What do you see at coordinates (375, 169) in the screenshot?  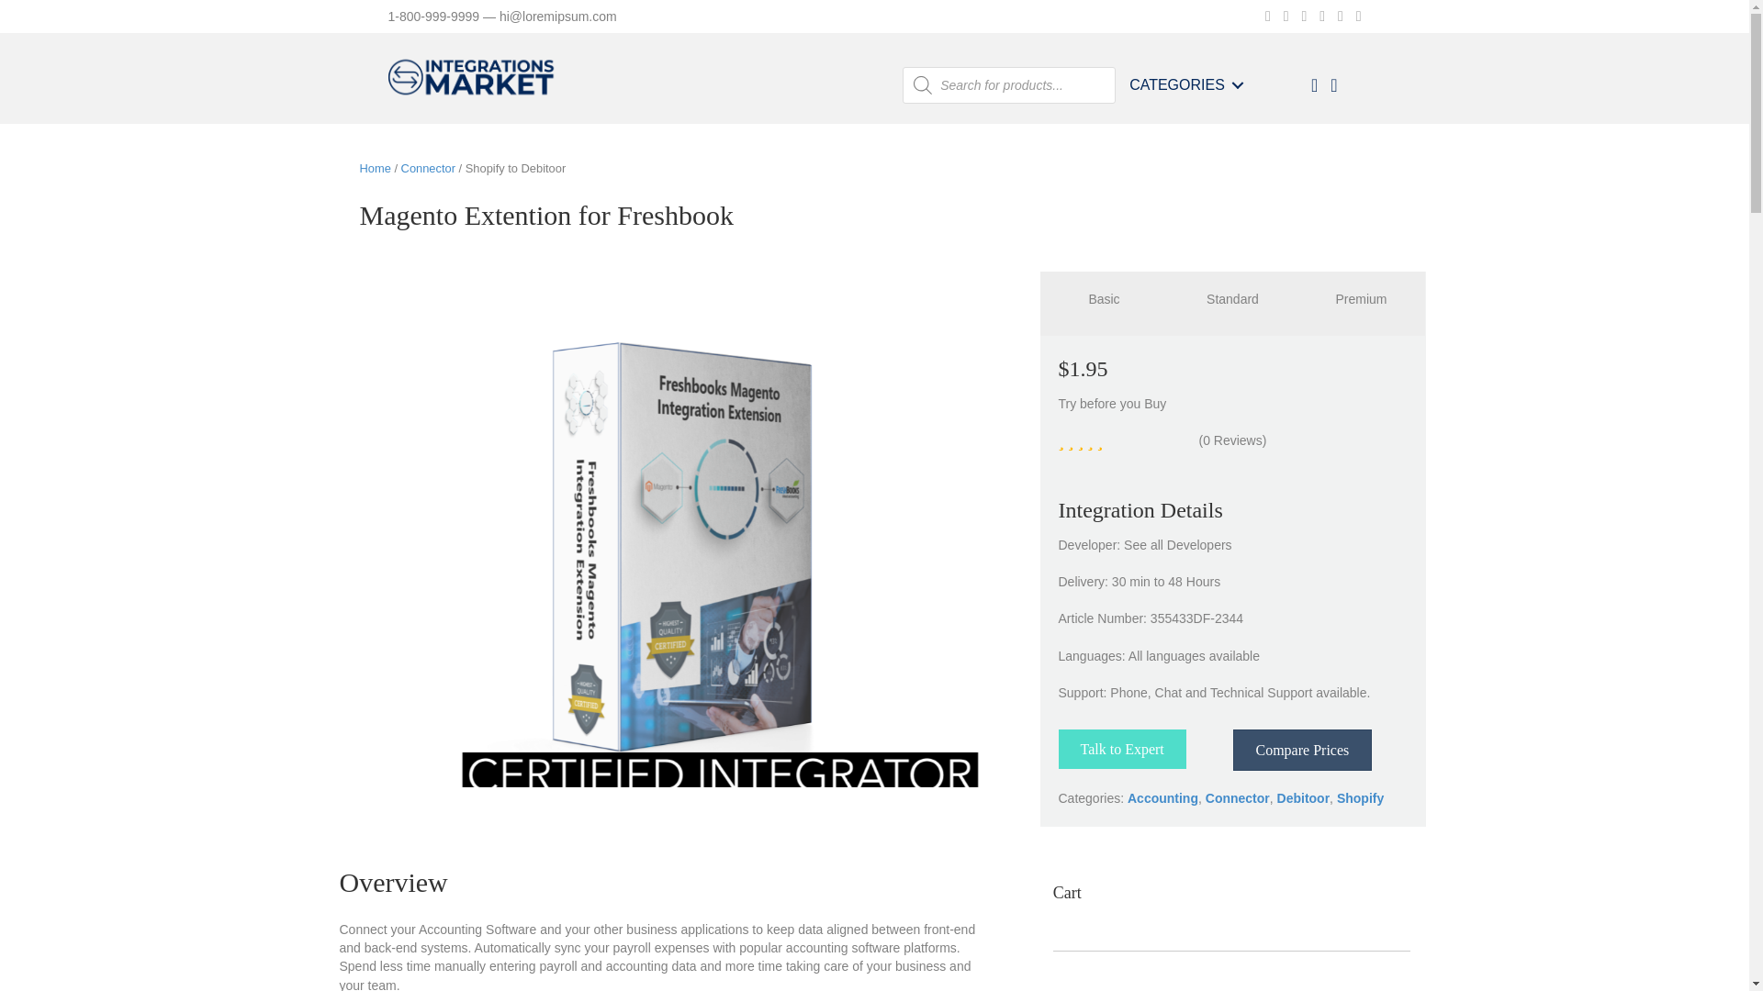 I see `Home` at bounding box center [375, 169].